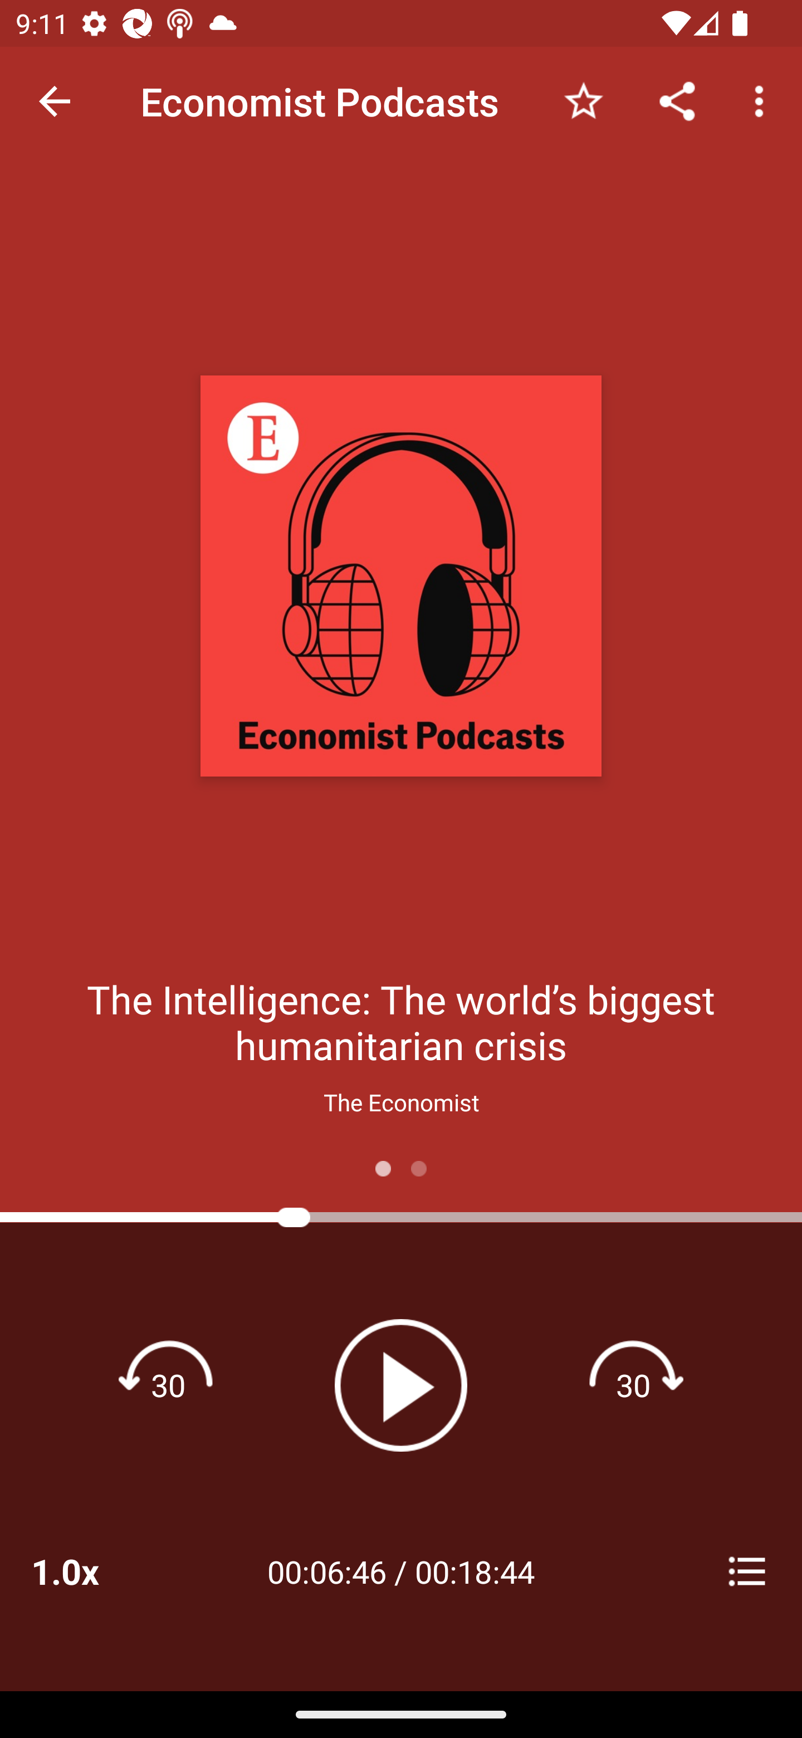 The width and height of the screenshot is (802, 1738). I want to click on Add to Favorites, so click(583, 100).